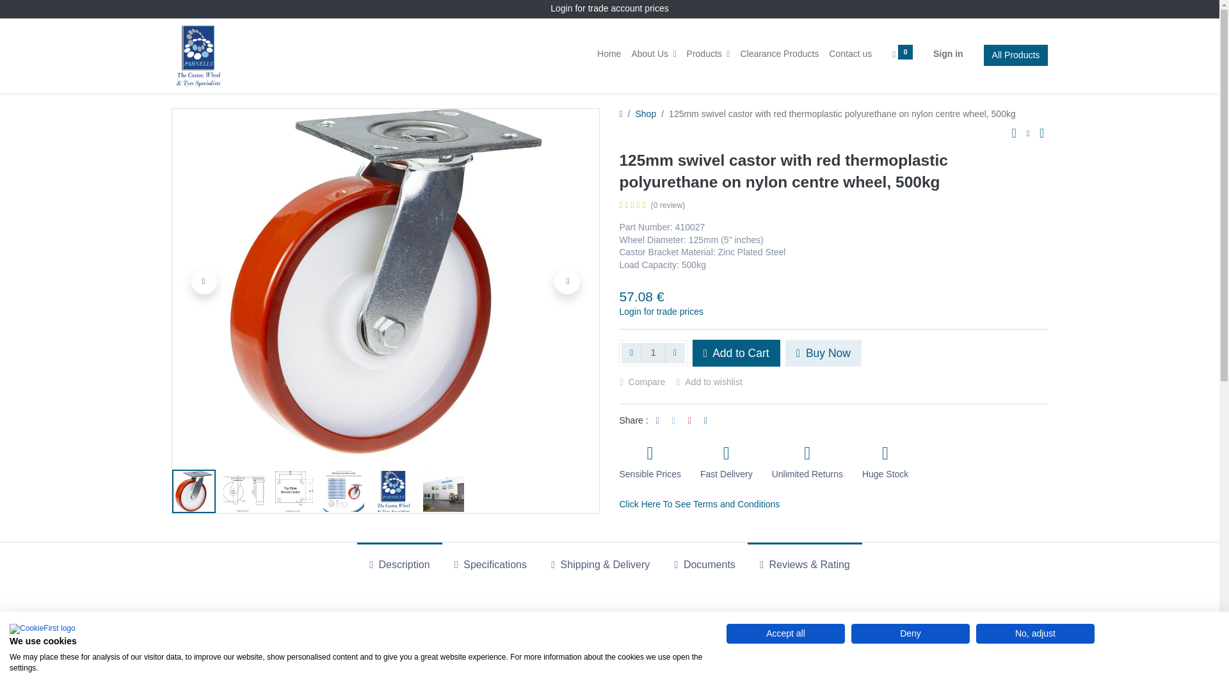  What do you see at coordinates (708, 54) in the screenshot?
I see `Products` at bounding box center [708, 54].